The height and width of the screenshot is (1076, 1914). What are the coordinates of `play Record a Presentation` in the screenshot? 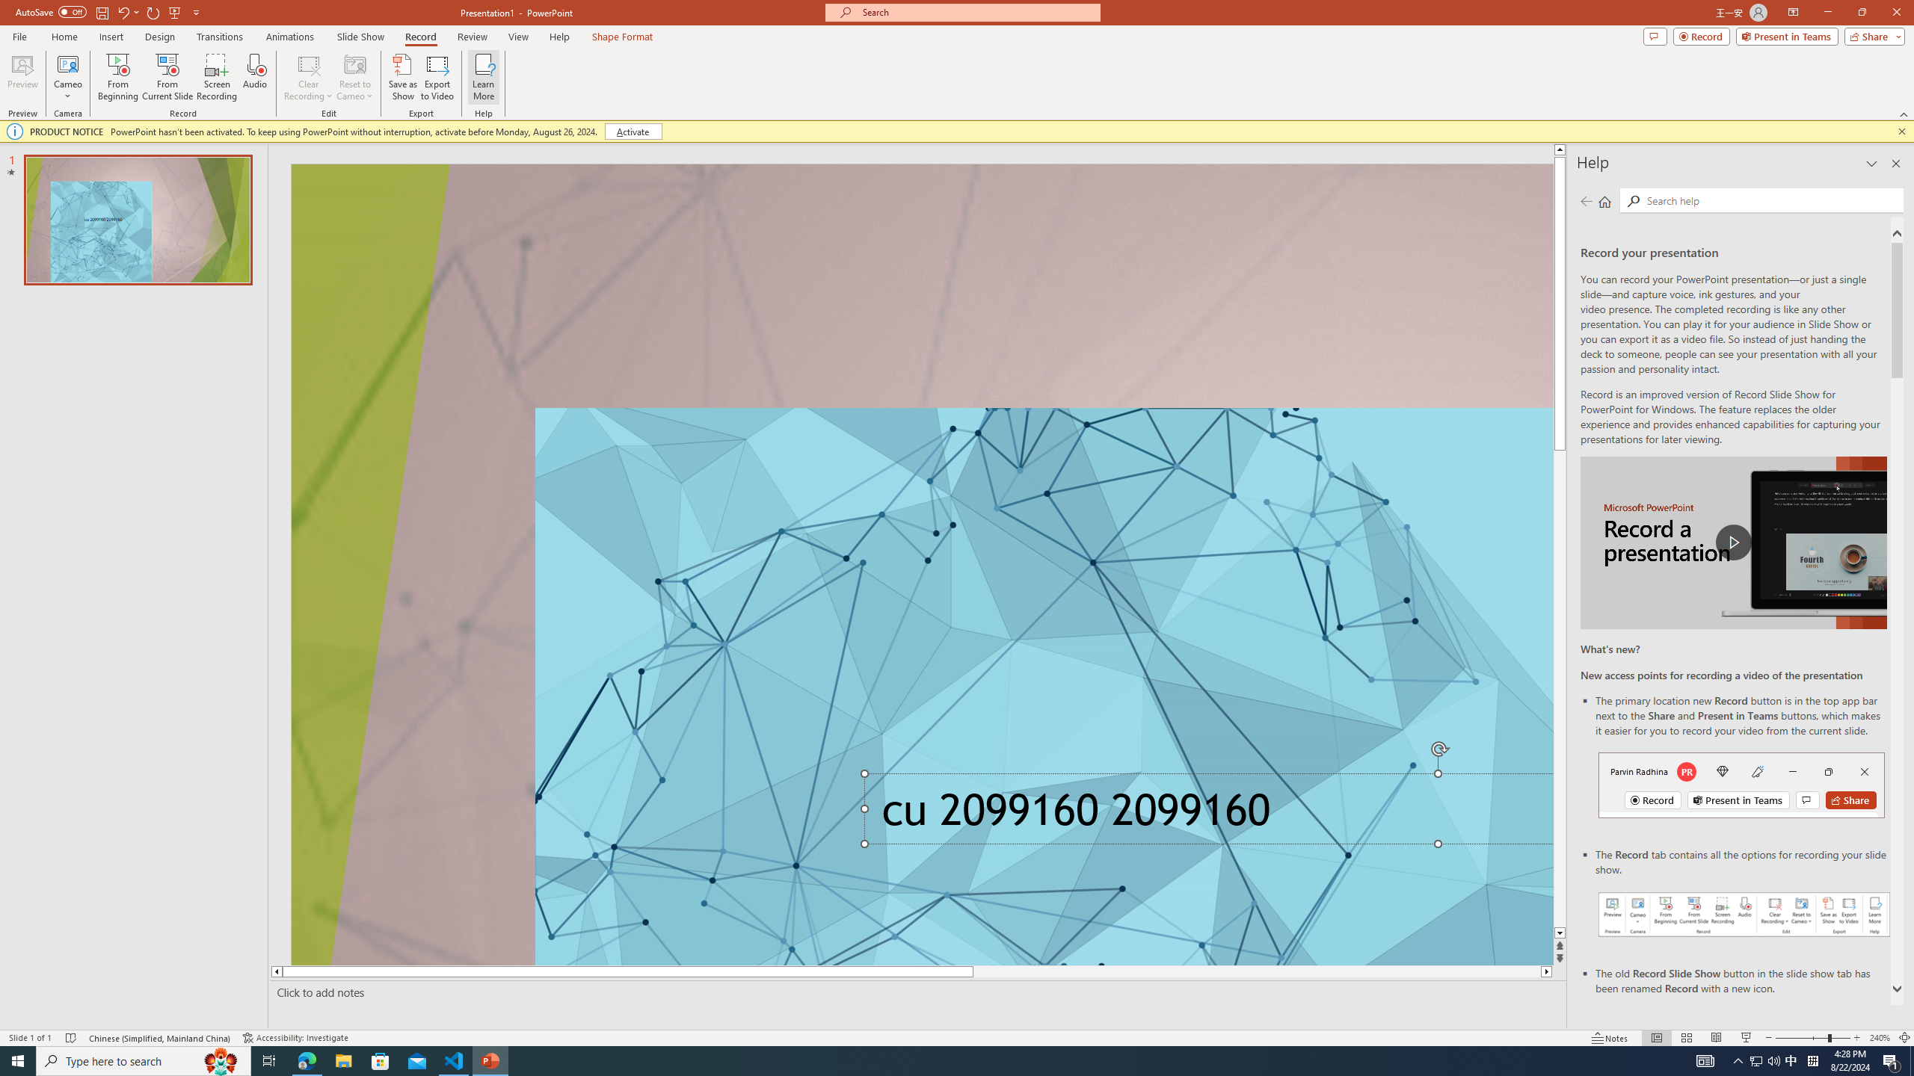 It's located at (1733, 542).